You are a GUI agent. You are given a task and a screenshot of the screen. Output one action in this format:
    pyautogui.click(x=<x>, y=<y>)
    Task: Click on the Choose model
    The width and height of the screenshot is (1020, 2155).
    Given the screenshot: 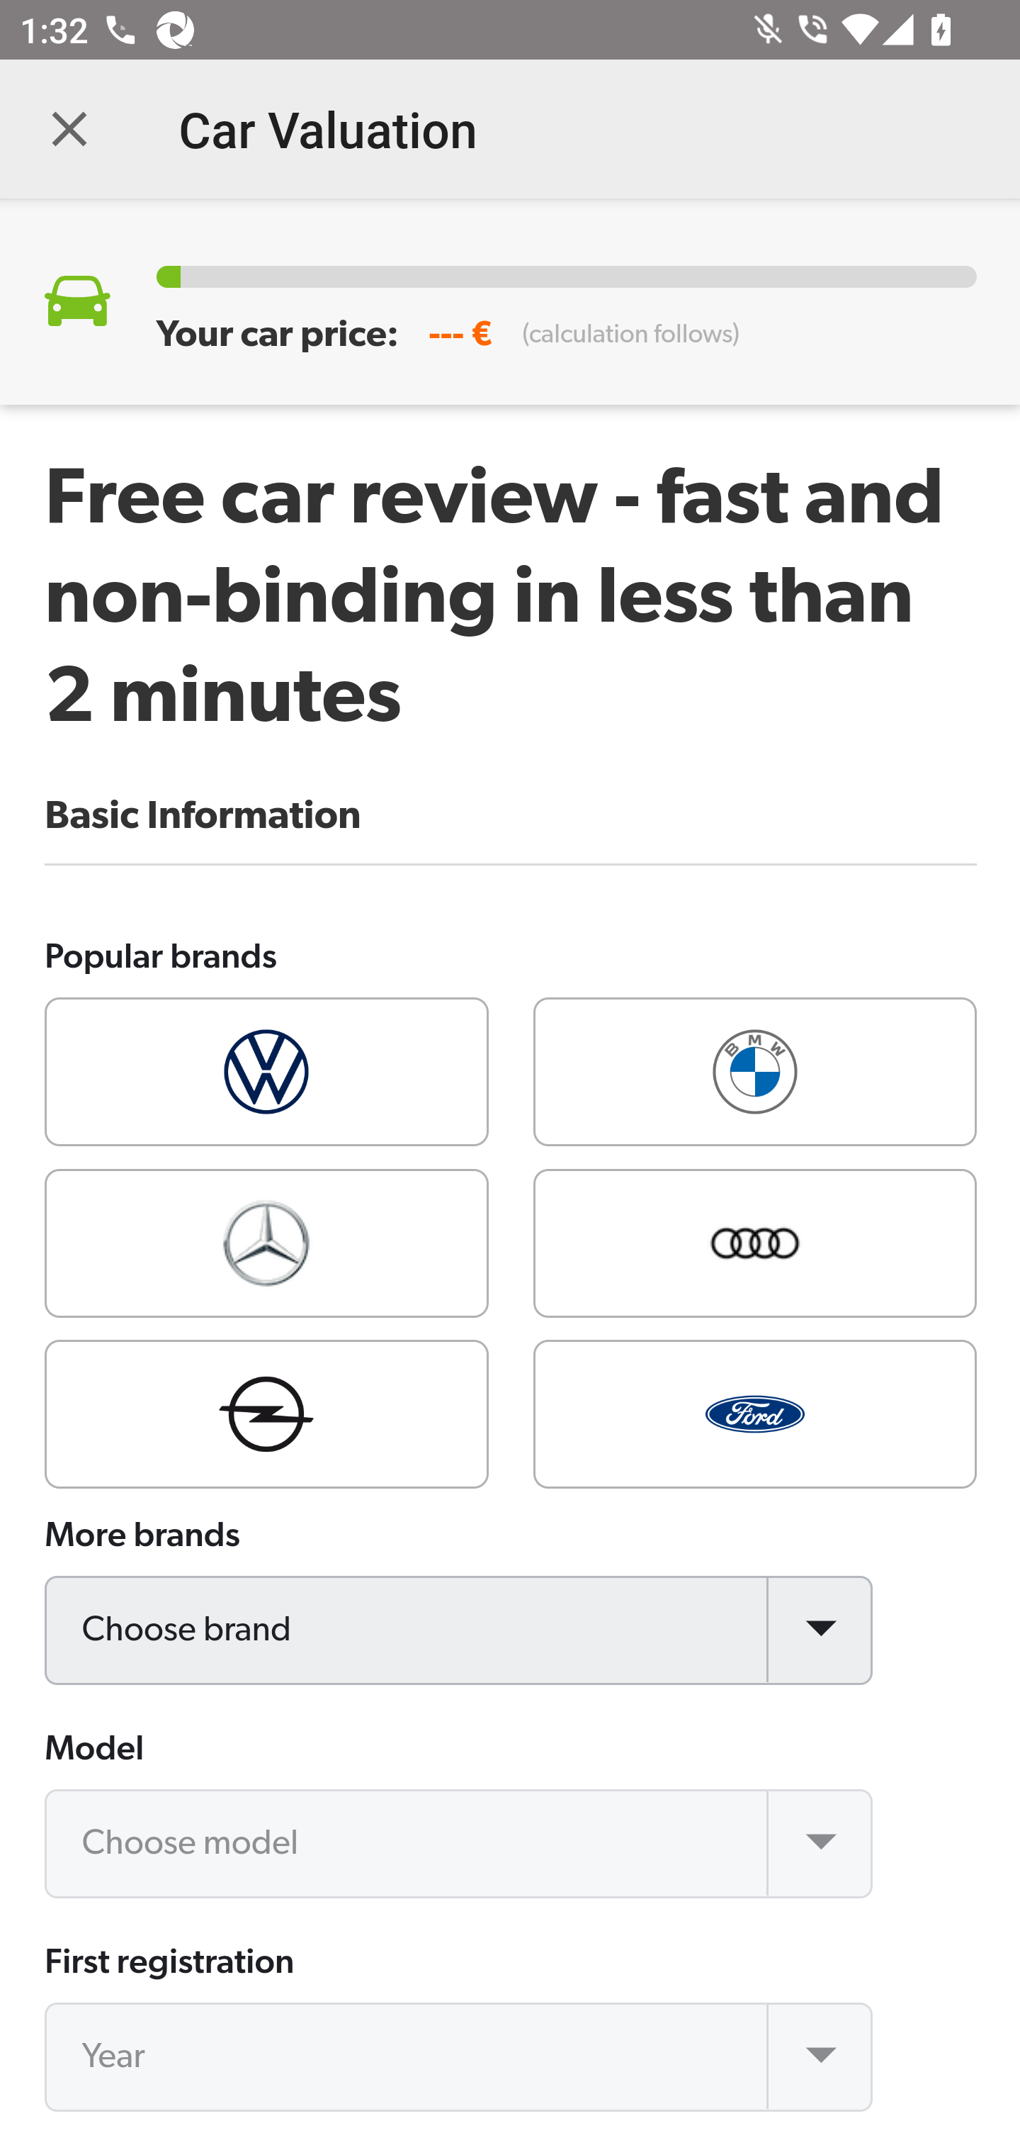 What is the action you would take?
    pyautogui.click(x=460, y=1843)
    